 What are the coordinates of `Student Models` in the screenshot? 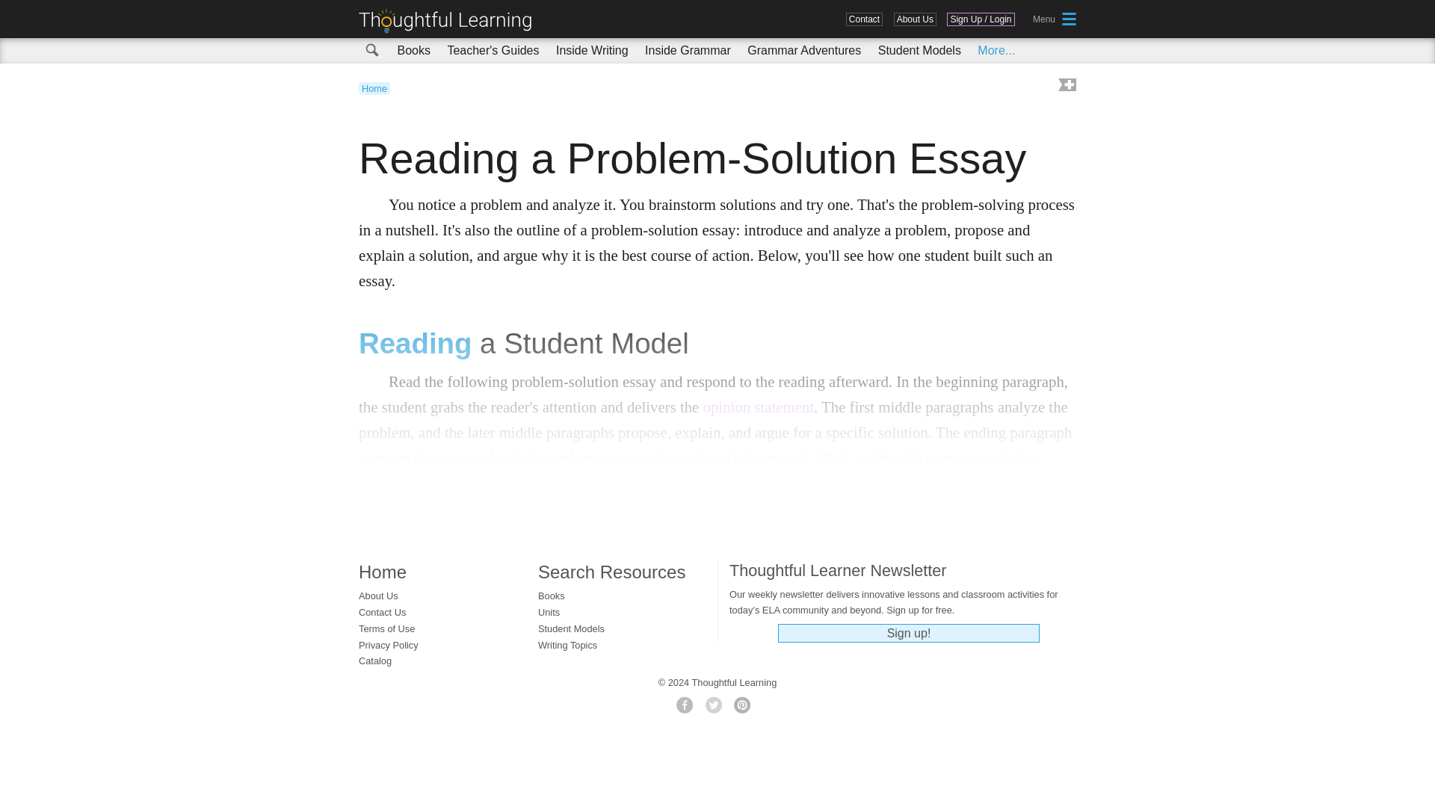 It's located at (919, 50).